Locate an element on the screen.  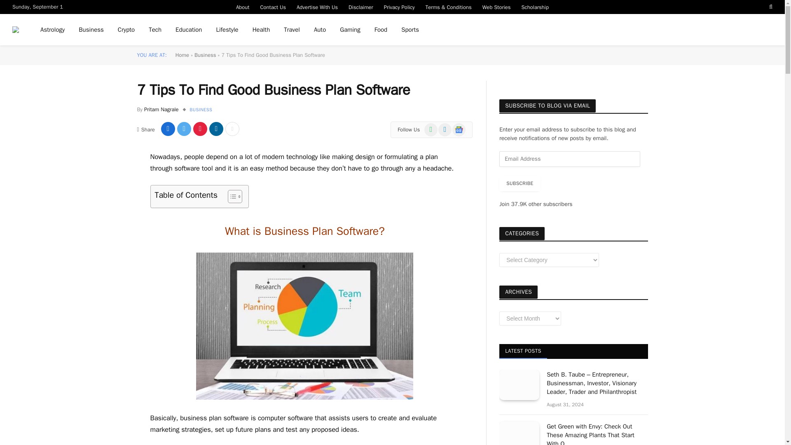
Web Stories is located at coordinates (496, 7).